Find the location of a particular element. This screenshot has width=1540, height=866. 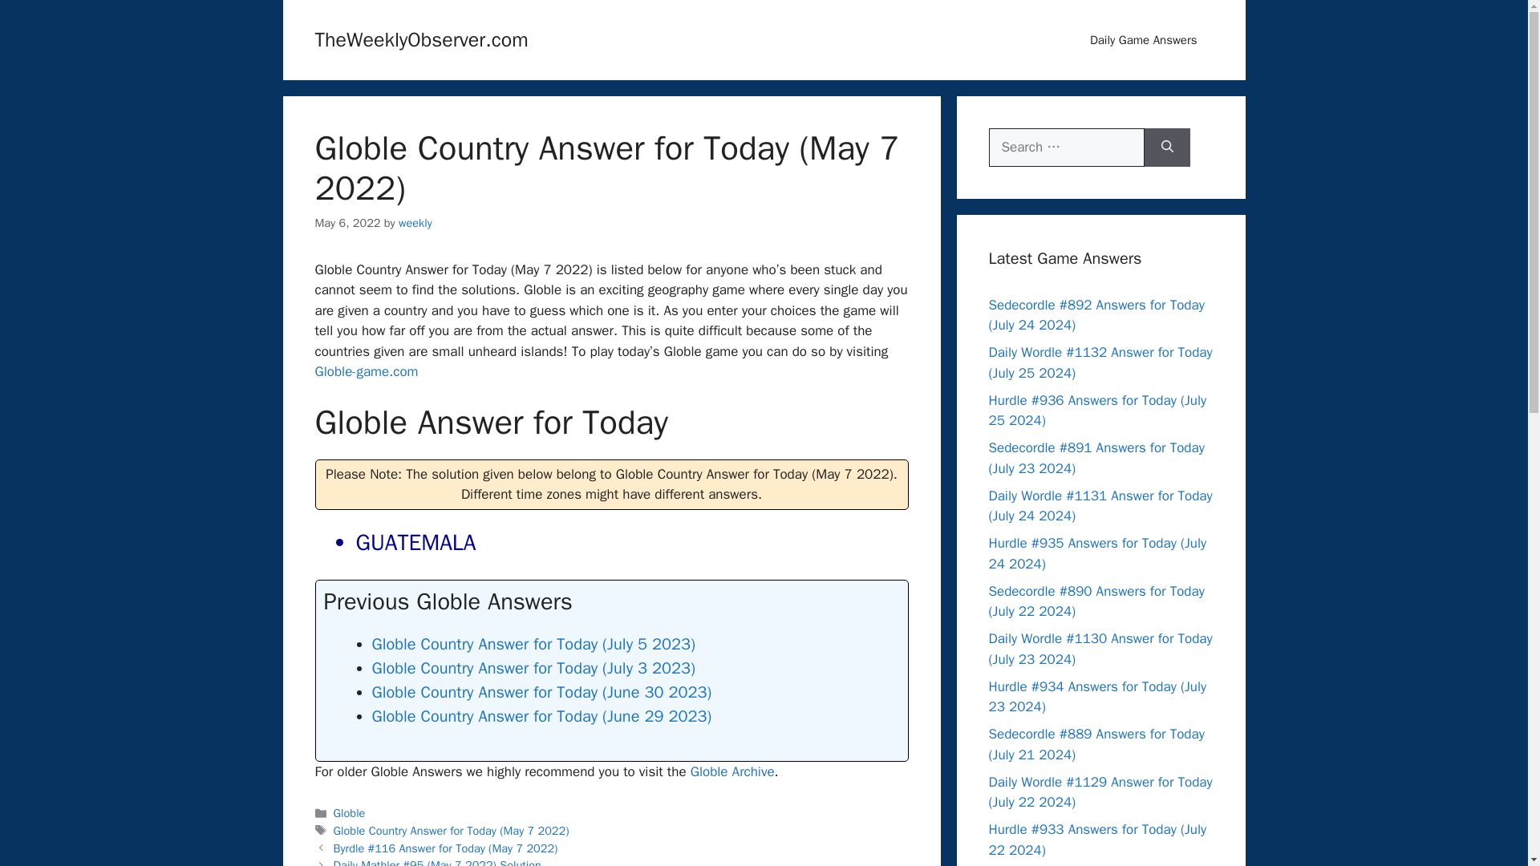

Previous is located at coordinates (446, 848).